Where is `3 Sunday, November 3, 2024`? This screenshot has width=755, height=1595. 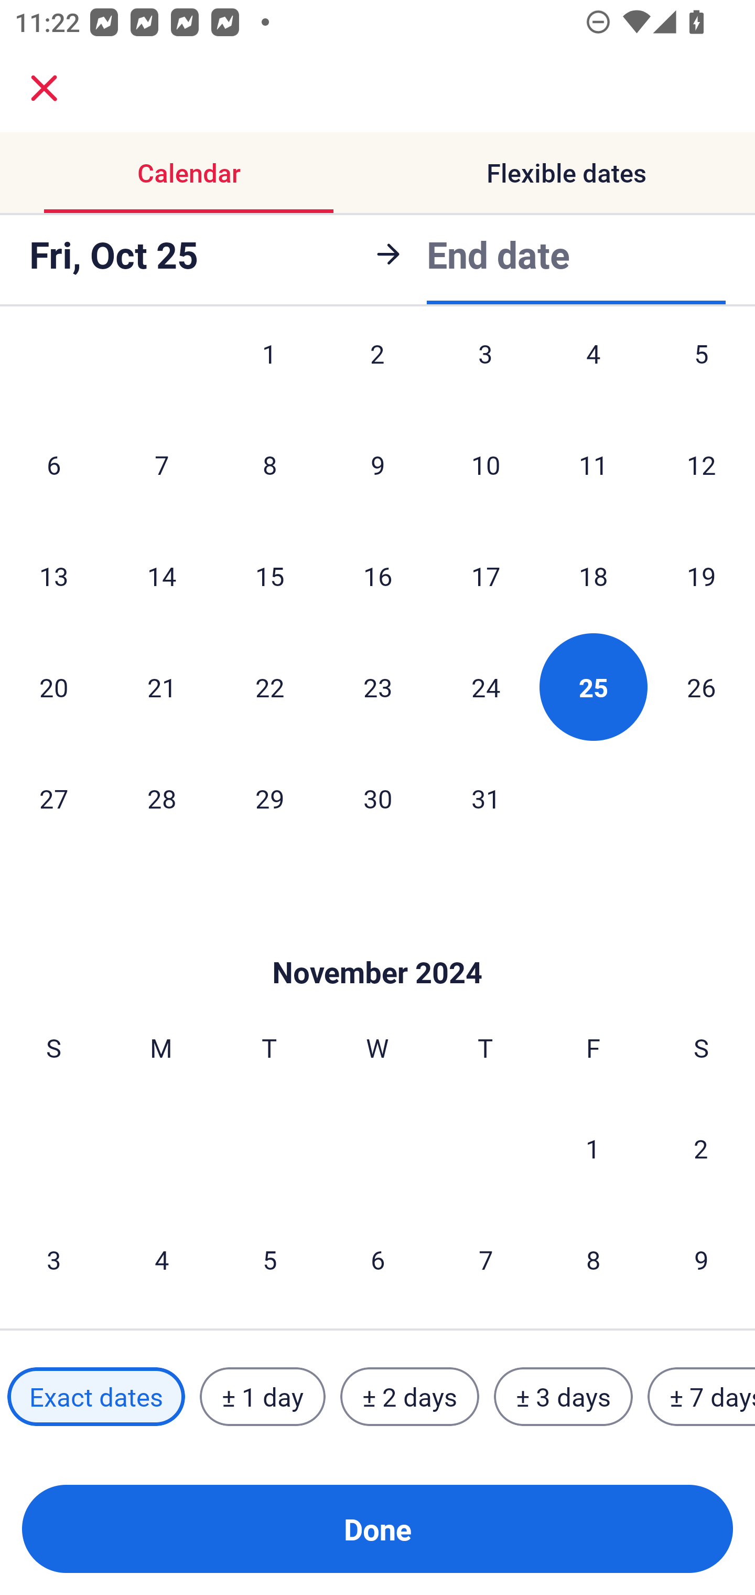
3 Sunday, November 3, 2024 is located at coordinates (53, 1259).